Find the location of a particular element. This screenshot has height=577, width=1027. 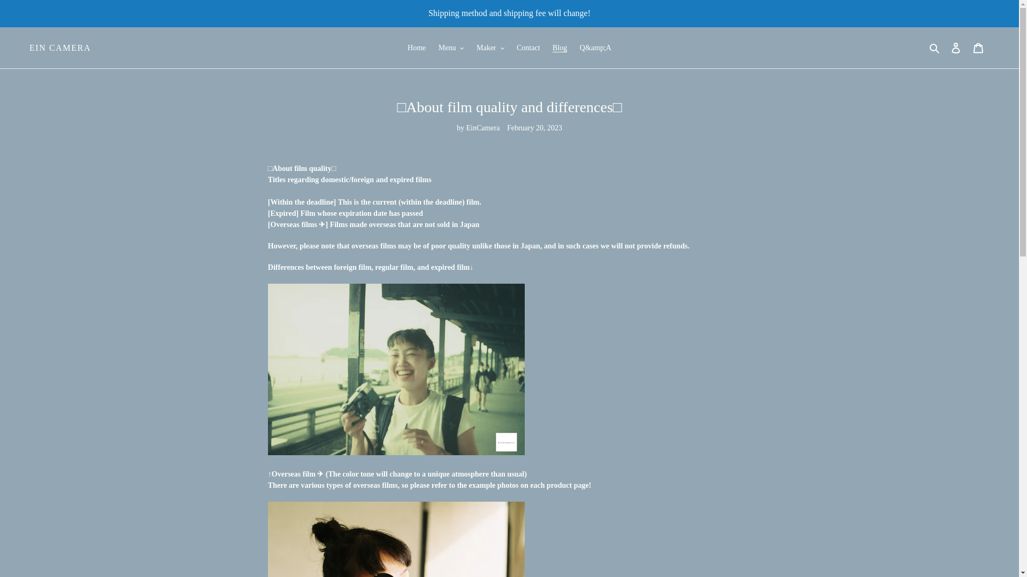

Home is located at coordinates (417, 47).